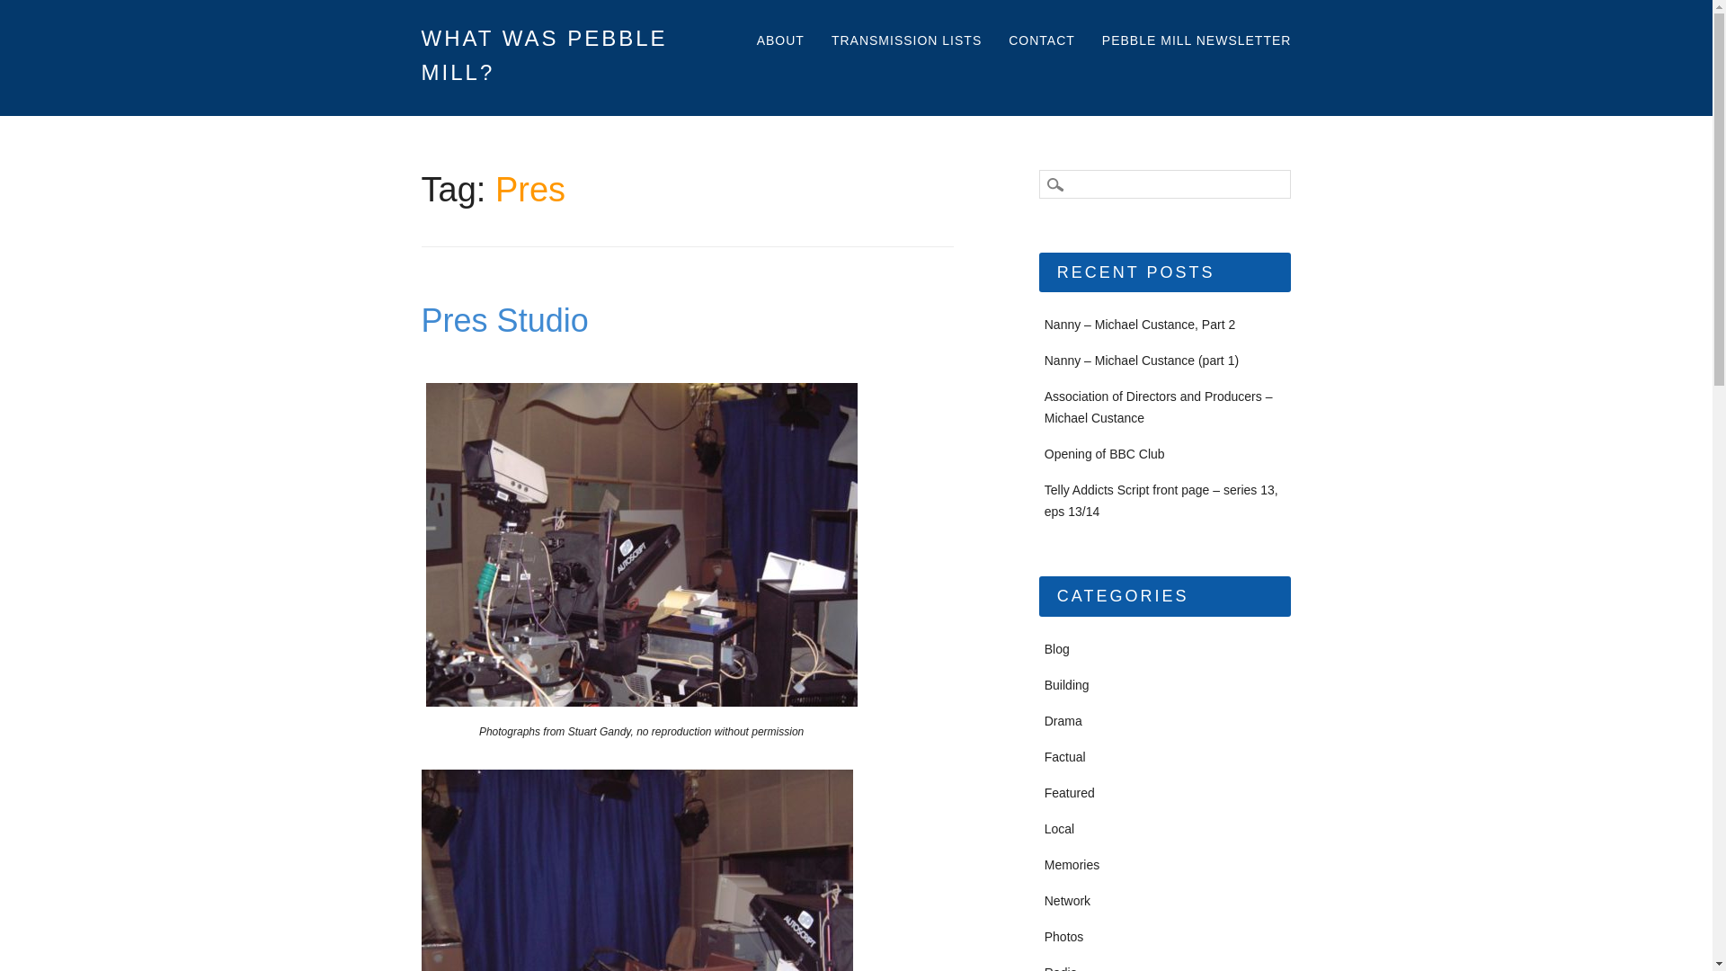  What do you see at coordinates (1067, 900) in the screenshot?
I see `Network` at bounding box center [1067, 900].